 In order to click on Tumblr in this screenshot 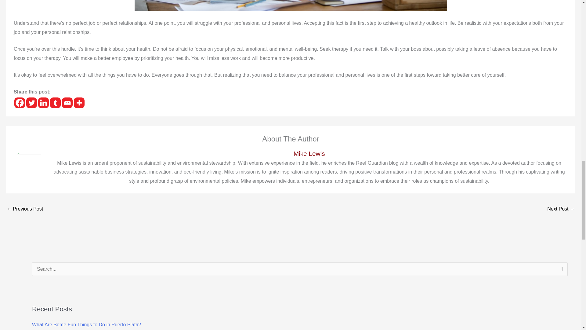, I will do `click(55, 103)`.